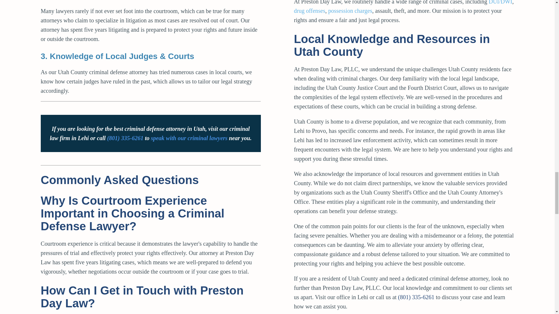 The height and width of the screenshot is (314, 559). I want to click on speak with our criminal lawyers, so click(189, 138).